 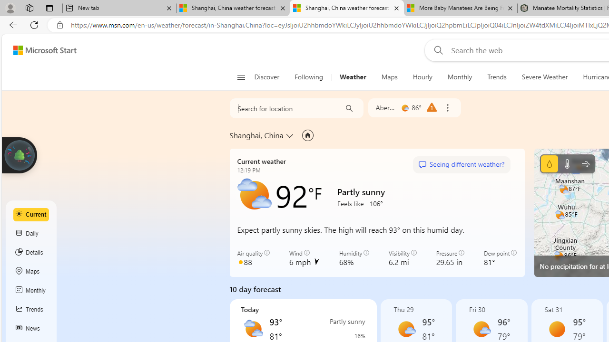 I want to click on Wind, so click(x=585, y=163).